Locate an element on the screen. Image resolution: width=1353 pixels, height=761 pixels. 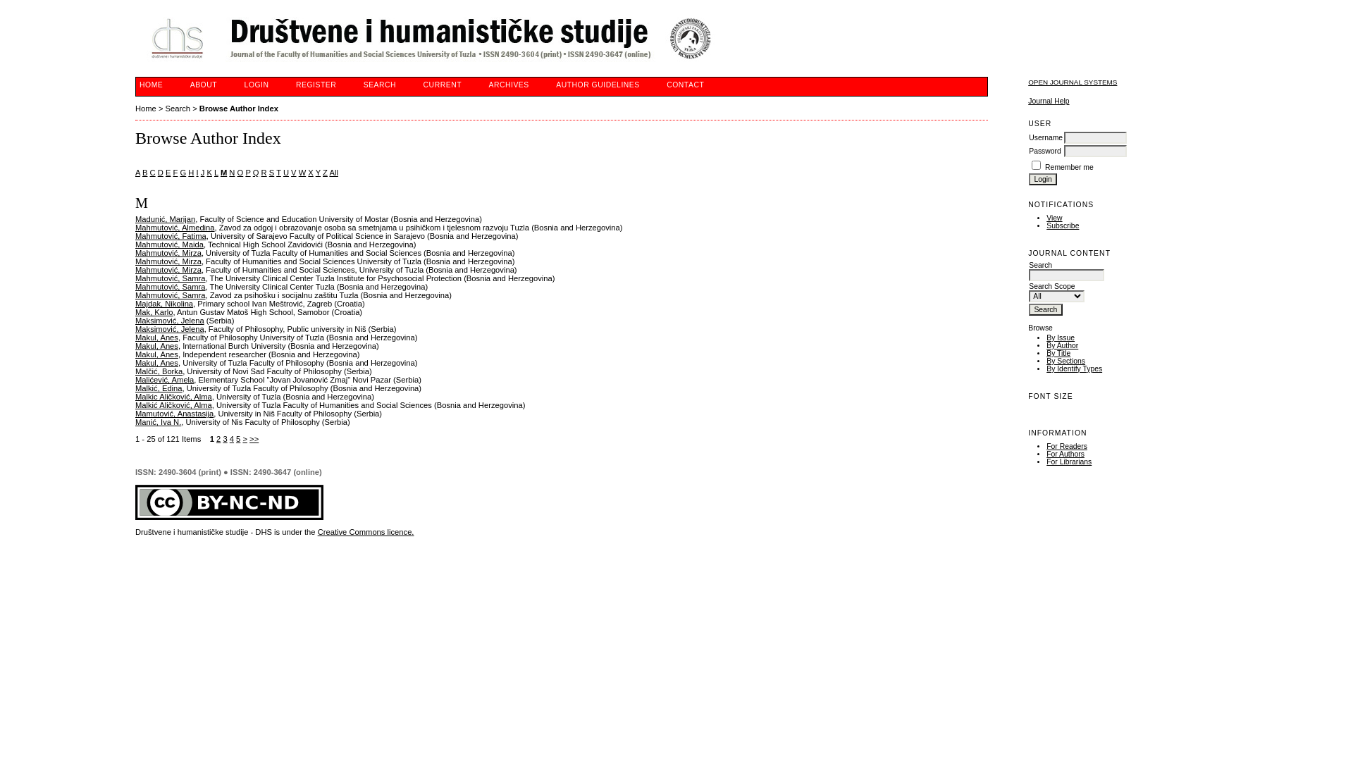
Browse Author Index is located at coordinates (239, 109).